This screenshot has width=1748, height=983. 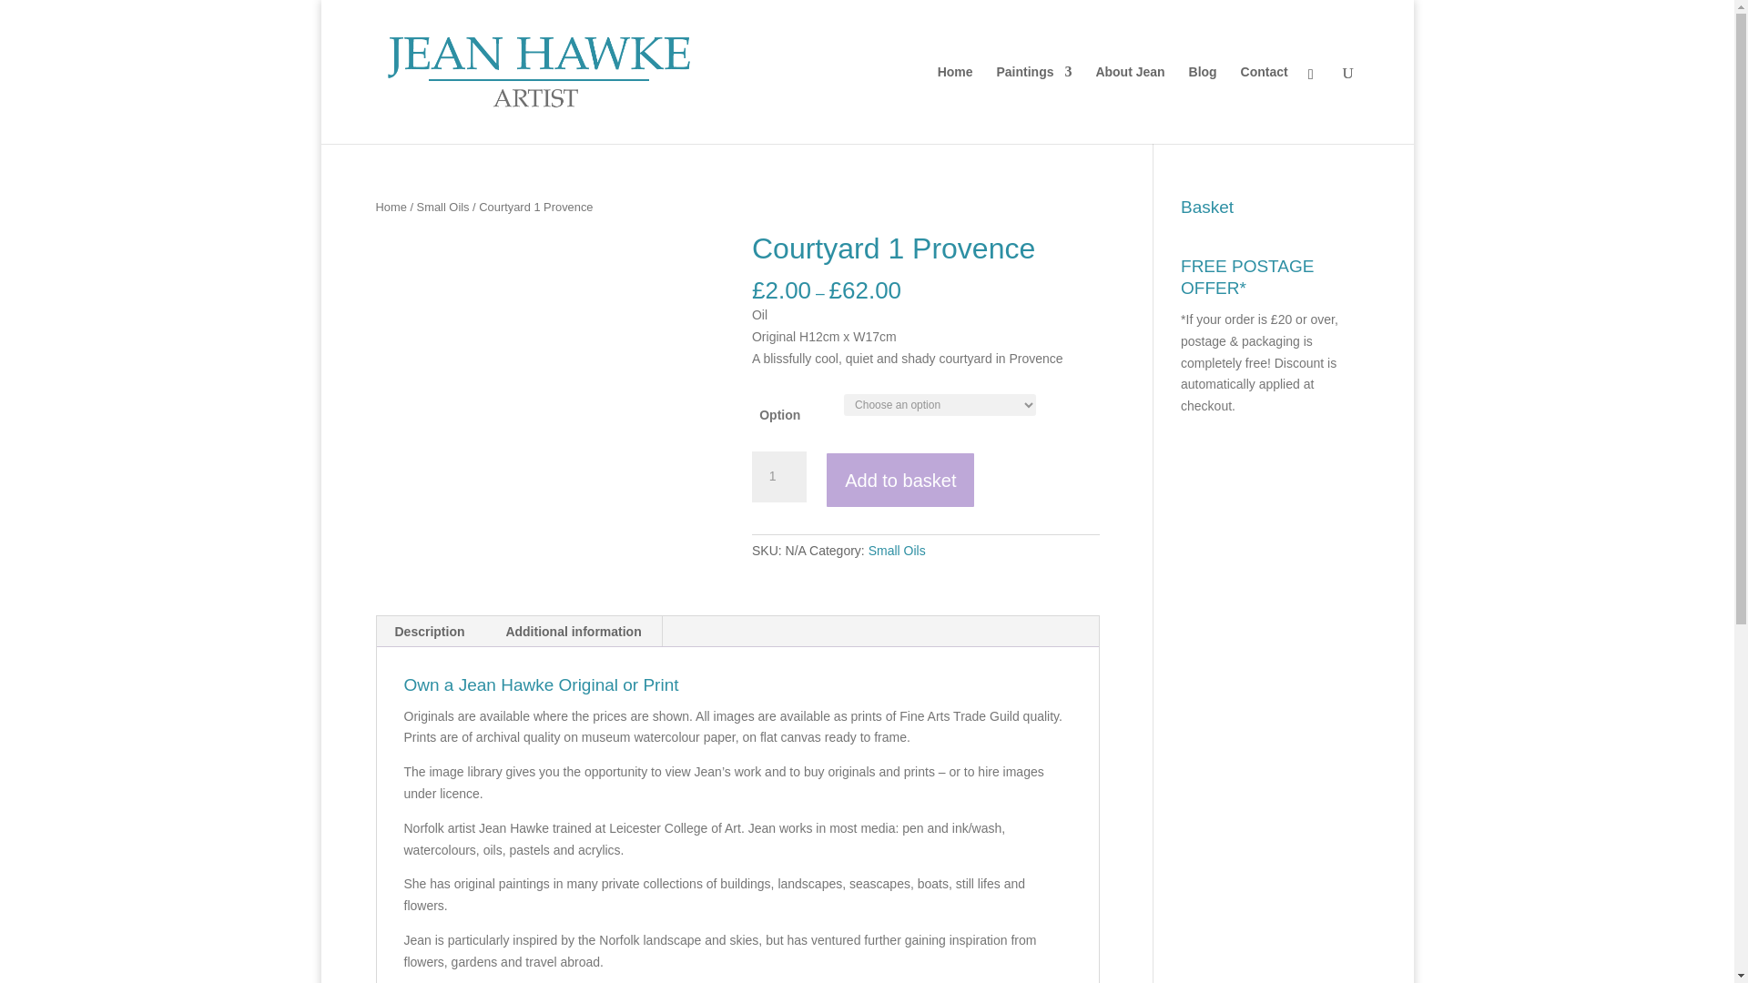 I want to click on About Jean, so click(x=1129, y=104).